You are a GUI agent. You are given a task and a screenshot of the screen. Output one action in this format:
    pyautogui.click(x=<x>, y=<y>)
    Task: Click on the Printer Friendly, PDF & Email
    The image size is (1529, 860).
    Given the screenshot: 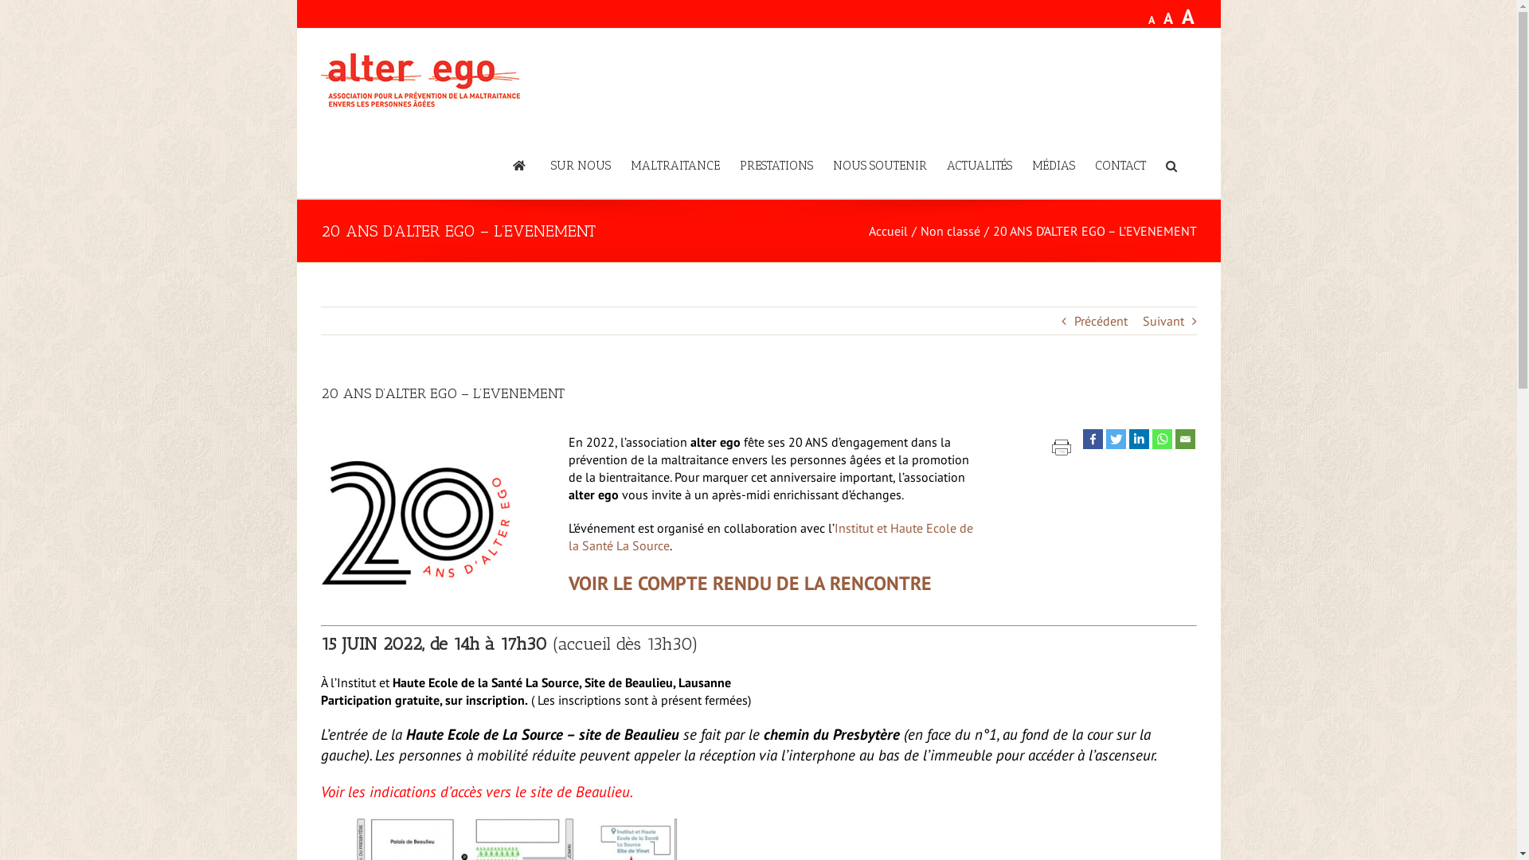 What is the action you would take?
    pyautogui.click(x=1061, y=449)
    